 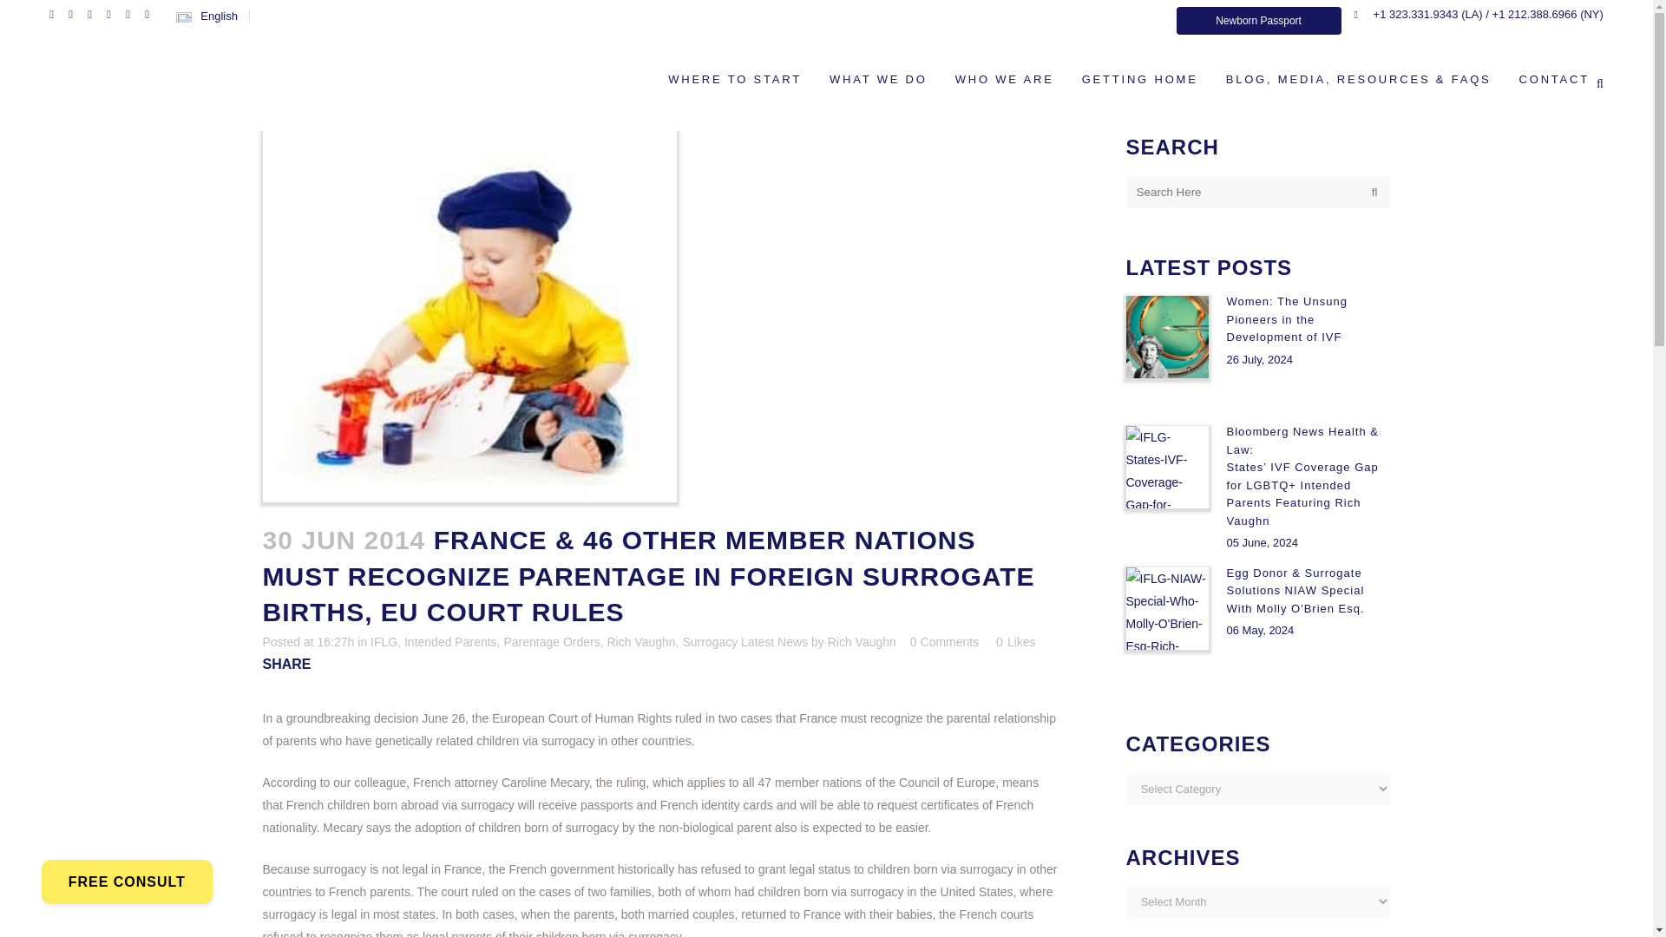 What do you see at coordinates (878, 80) in the screenshot?
I see `WHAT WE DO` at bounding box center [878, 80].